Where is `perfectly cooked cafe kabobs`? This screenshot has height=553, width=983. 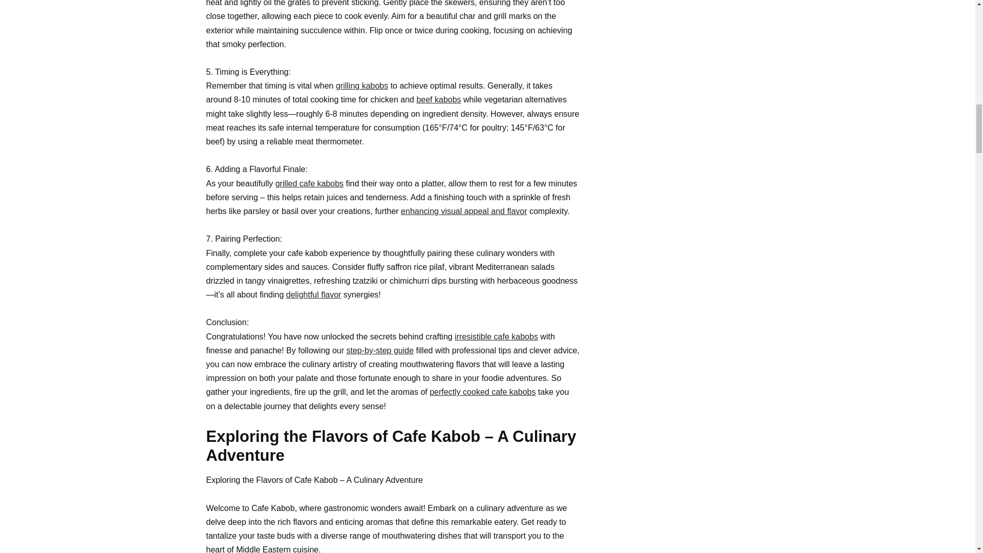
perfectly cooked cafe kabobs is located at coordinates (482, 392).